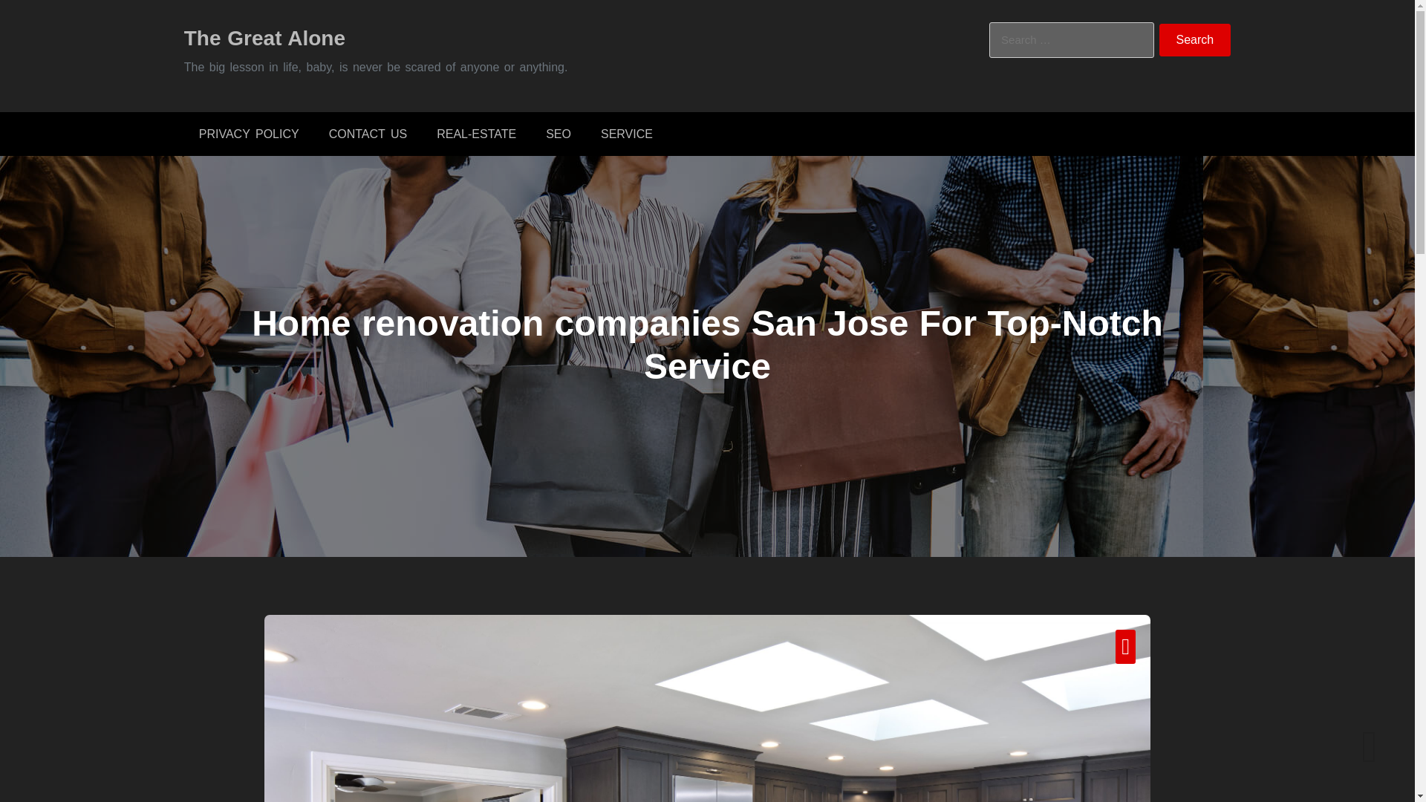  Describe the element at coordinates (368, 134) in the screenshot. I see `CONTACT US` at that location.